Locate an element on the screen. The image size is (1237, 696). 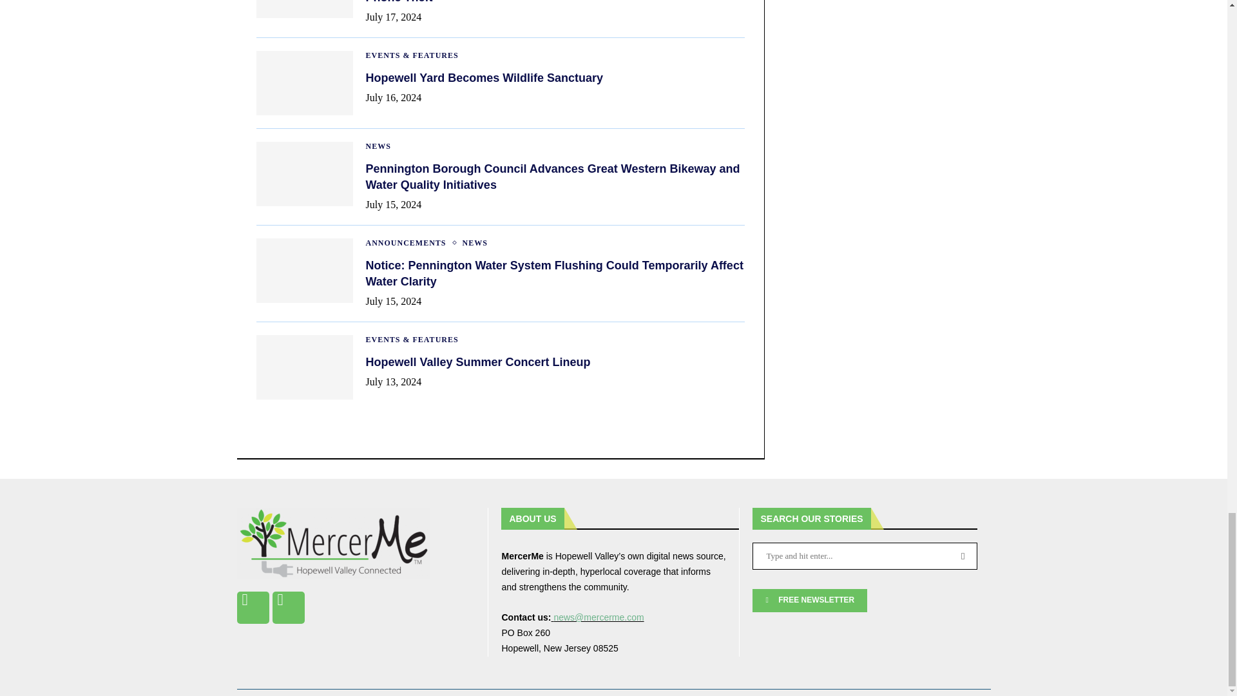
Hopewell Yard Becomes Wildlife Sanctuary is located at coordinates (304, 82).